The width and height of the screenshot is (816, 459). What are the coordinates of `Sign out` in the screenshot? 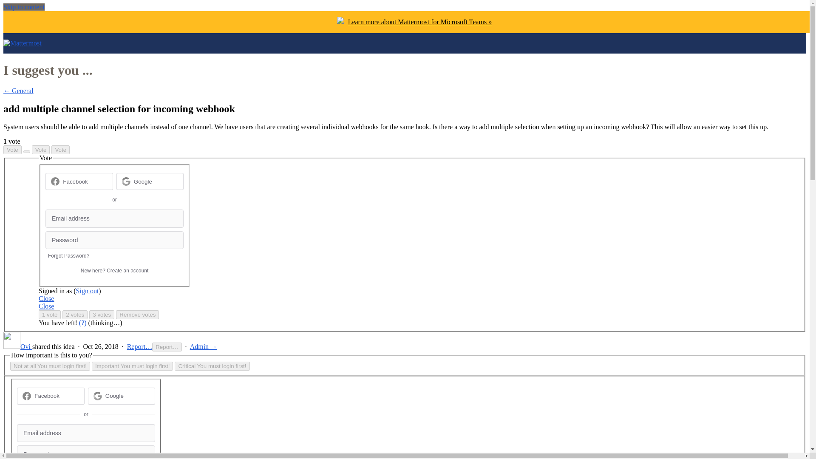 It's located at (87, 291).